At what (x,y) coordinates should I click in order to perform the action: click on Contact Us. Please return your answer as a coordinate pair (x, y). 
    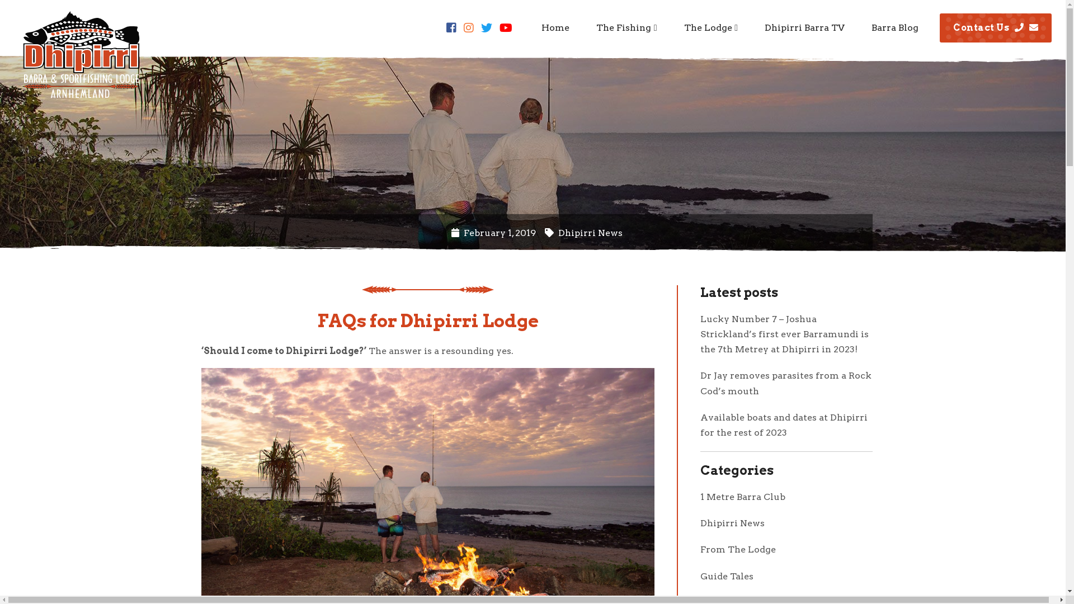
    Looking at the image, I should click on (996, 28).